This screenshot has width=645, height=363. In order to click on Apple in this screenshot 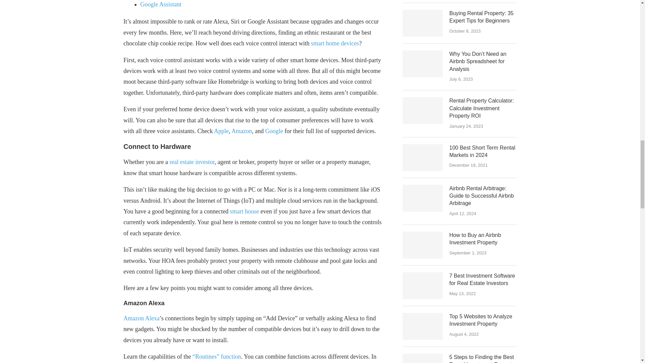, I will do `click(221, 131)`.